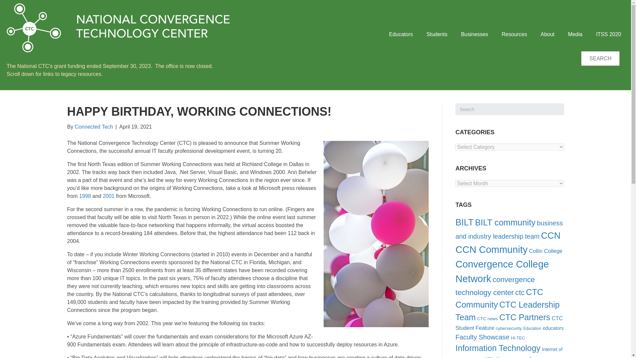  What do you see at coordinates (600, 58) in the screenshot?
I see `SEARCH` at bounding box center [600, 58].